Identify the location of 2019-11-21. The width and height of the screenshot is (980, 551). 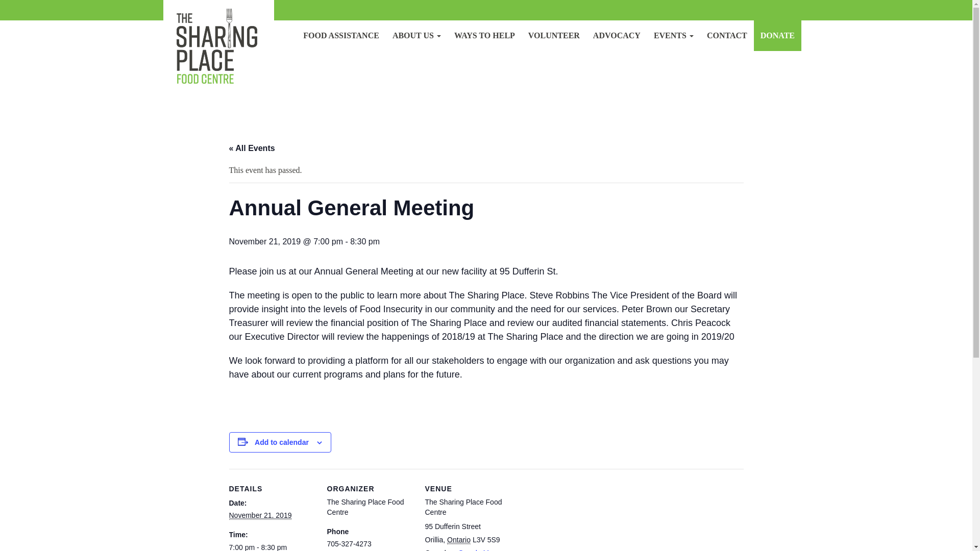
(259, 515).